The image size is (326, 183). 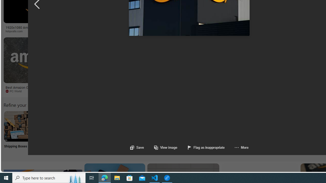 I want to click on Long Island Press, so click(x=282, y=31).